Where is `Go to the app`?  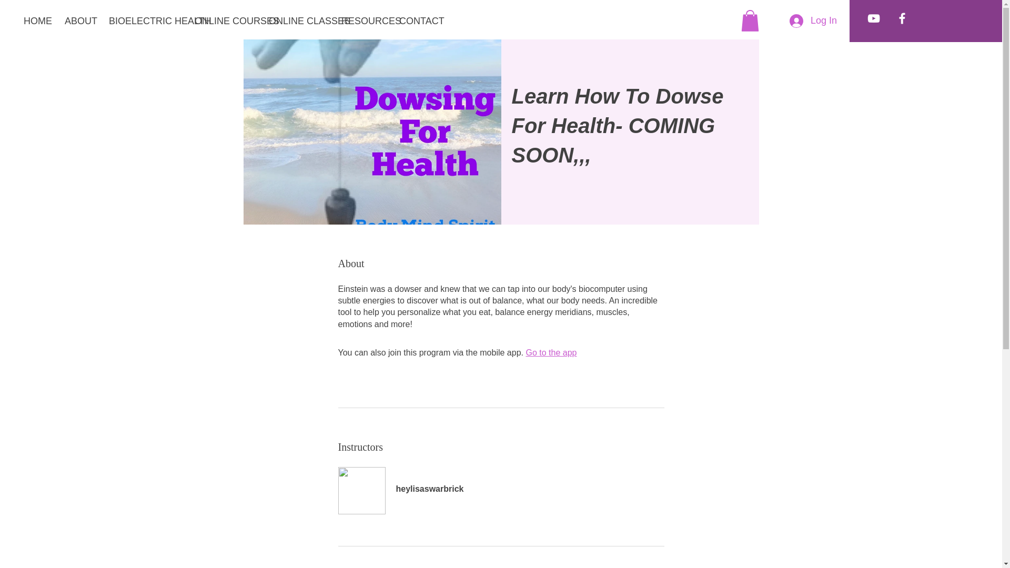 Go to the app is located at coordinates (551, 352).